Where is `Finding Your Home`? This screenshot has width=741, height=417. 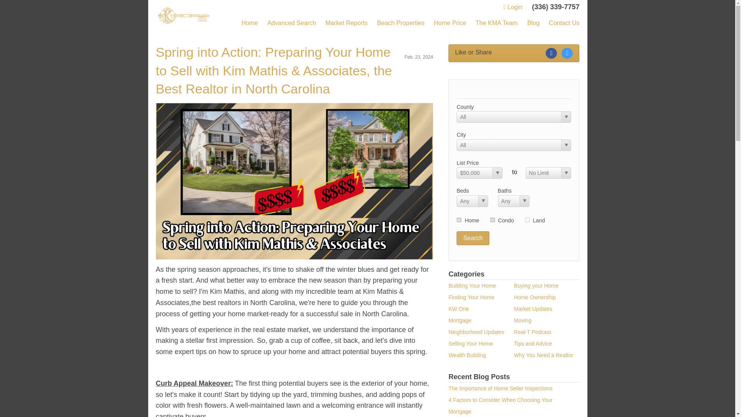 Finding Your Home is located at coordinates (471, 297).